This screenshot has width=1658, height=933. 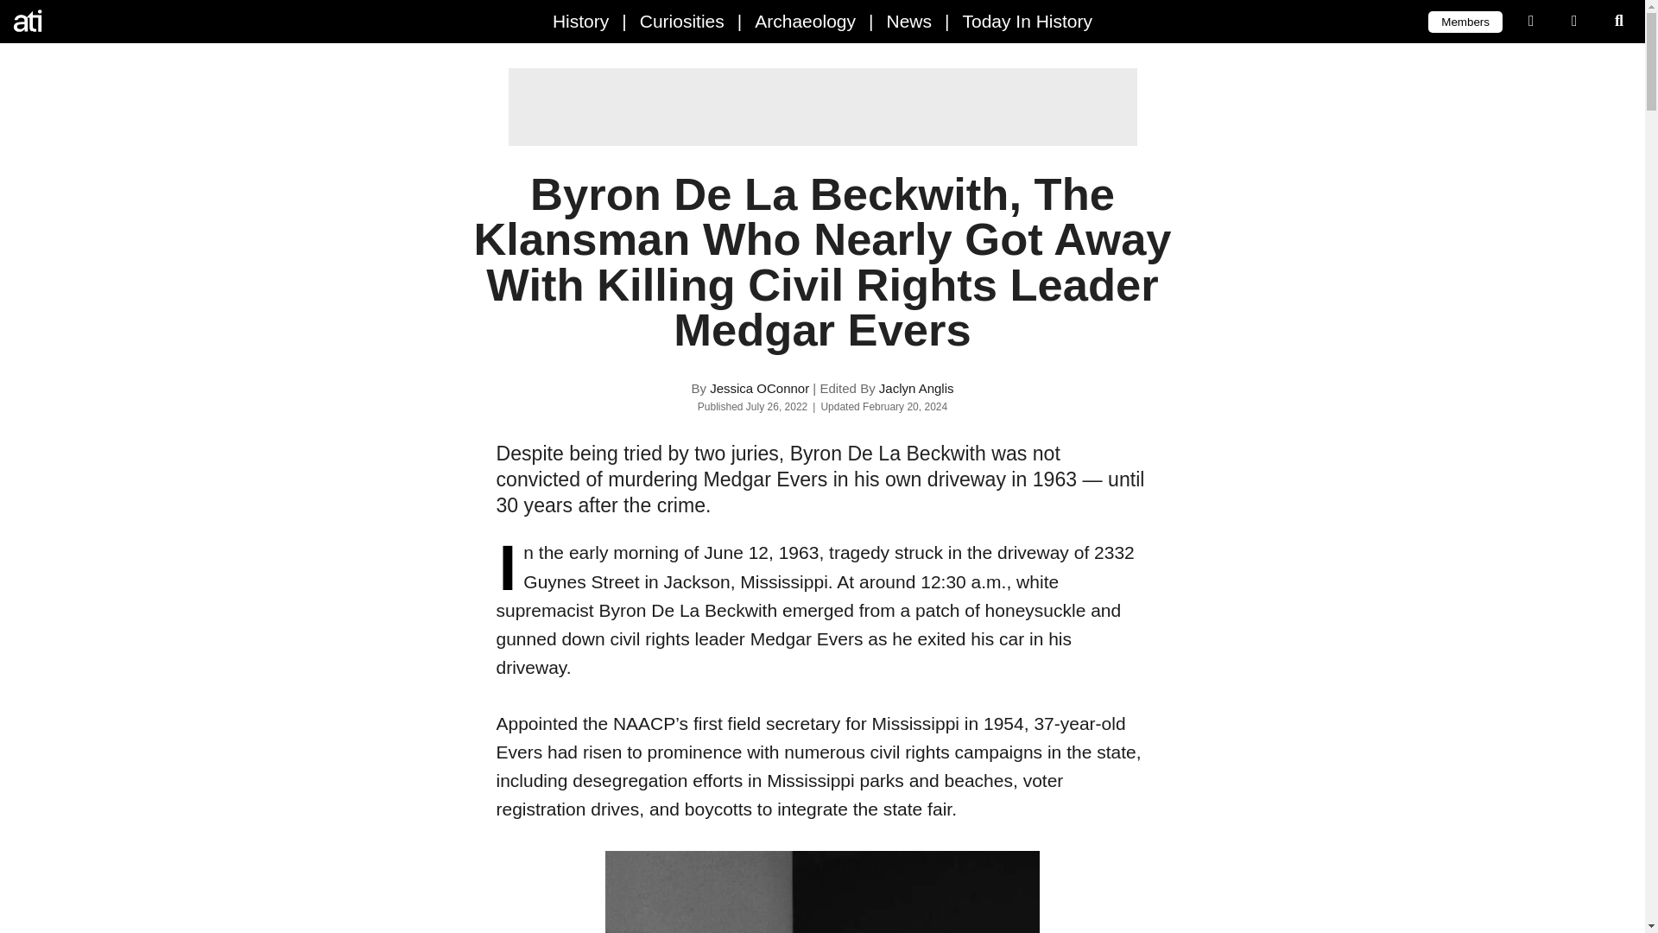 What do you see at coordinates (682, 21) in the screenshot?
I see `Curiosities` at bounding box center [682, 21].